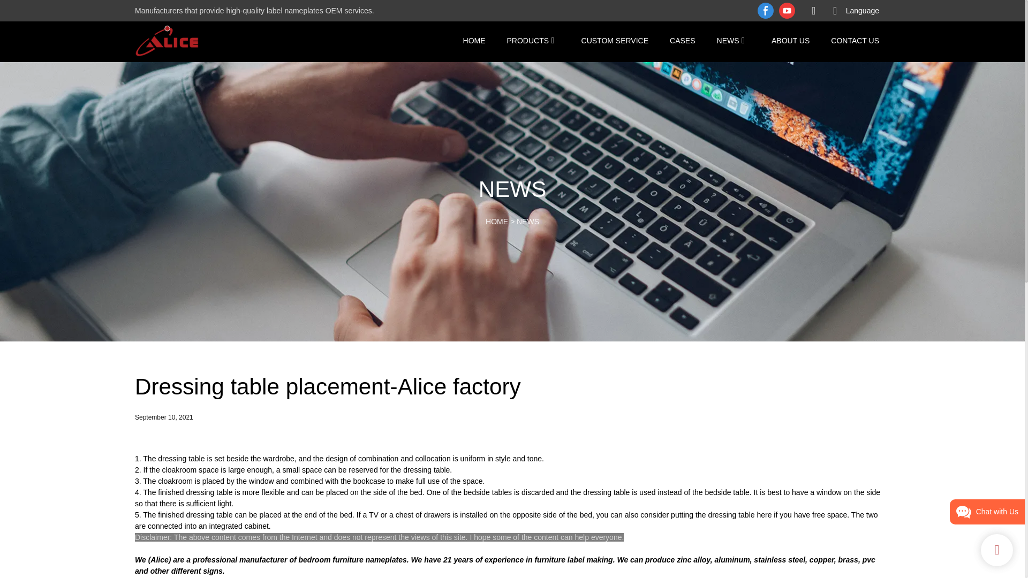 The image size is (1028, 578). I want to click on CONTACT US, so click(855, 40).